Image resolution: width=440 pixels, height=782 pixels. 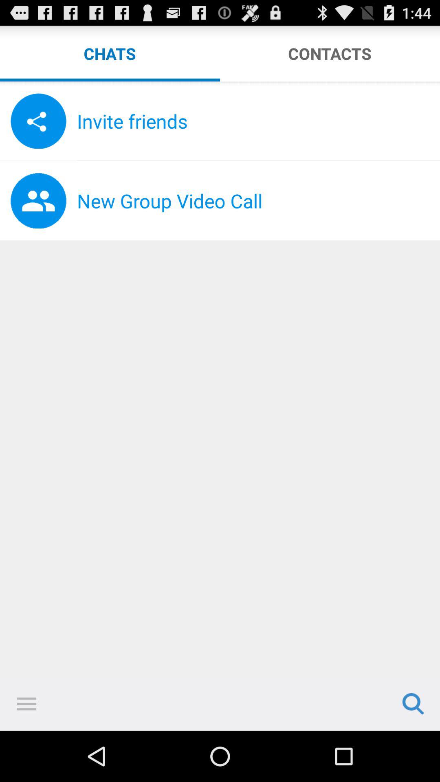 I want to click on jump to the new group video item, so click(x=258, y=201).